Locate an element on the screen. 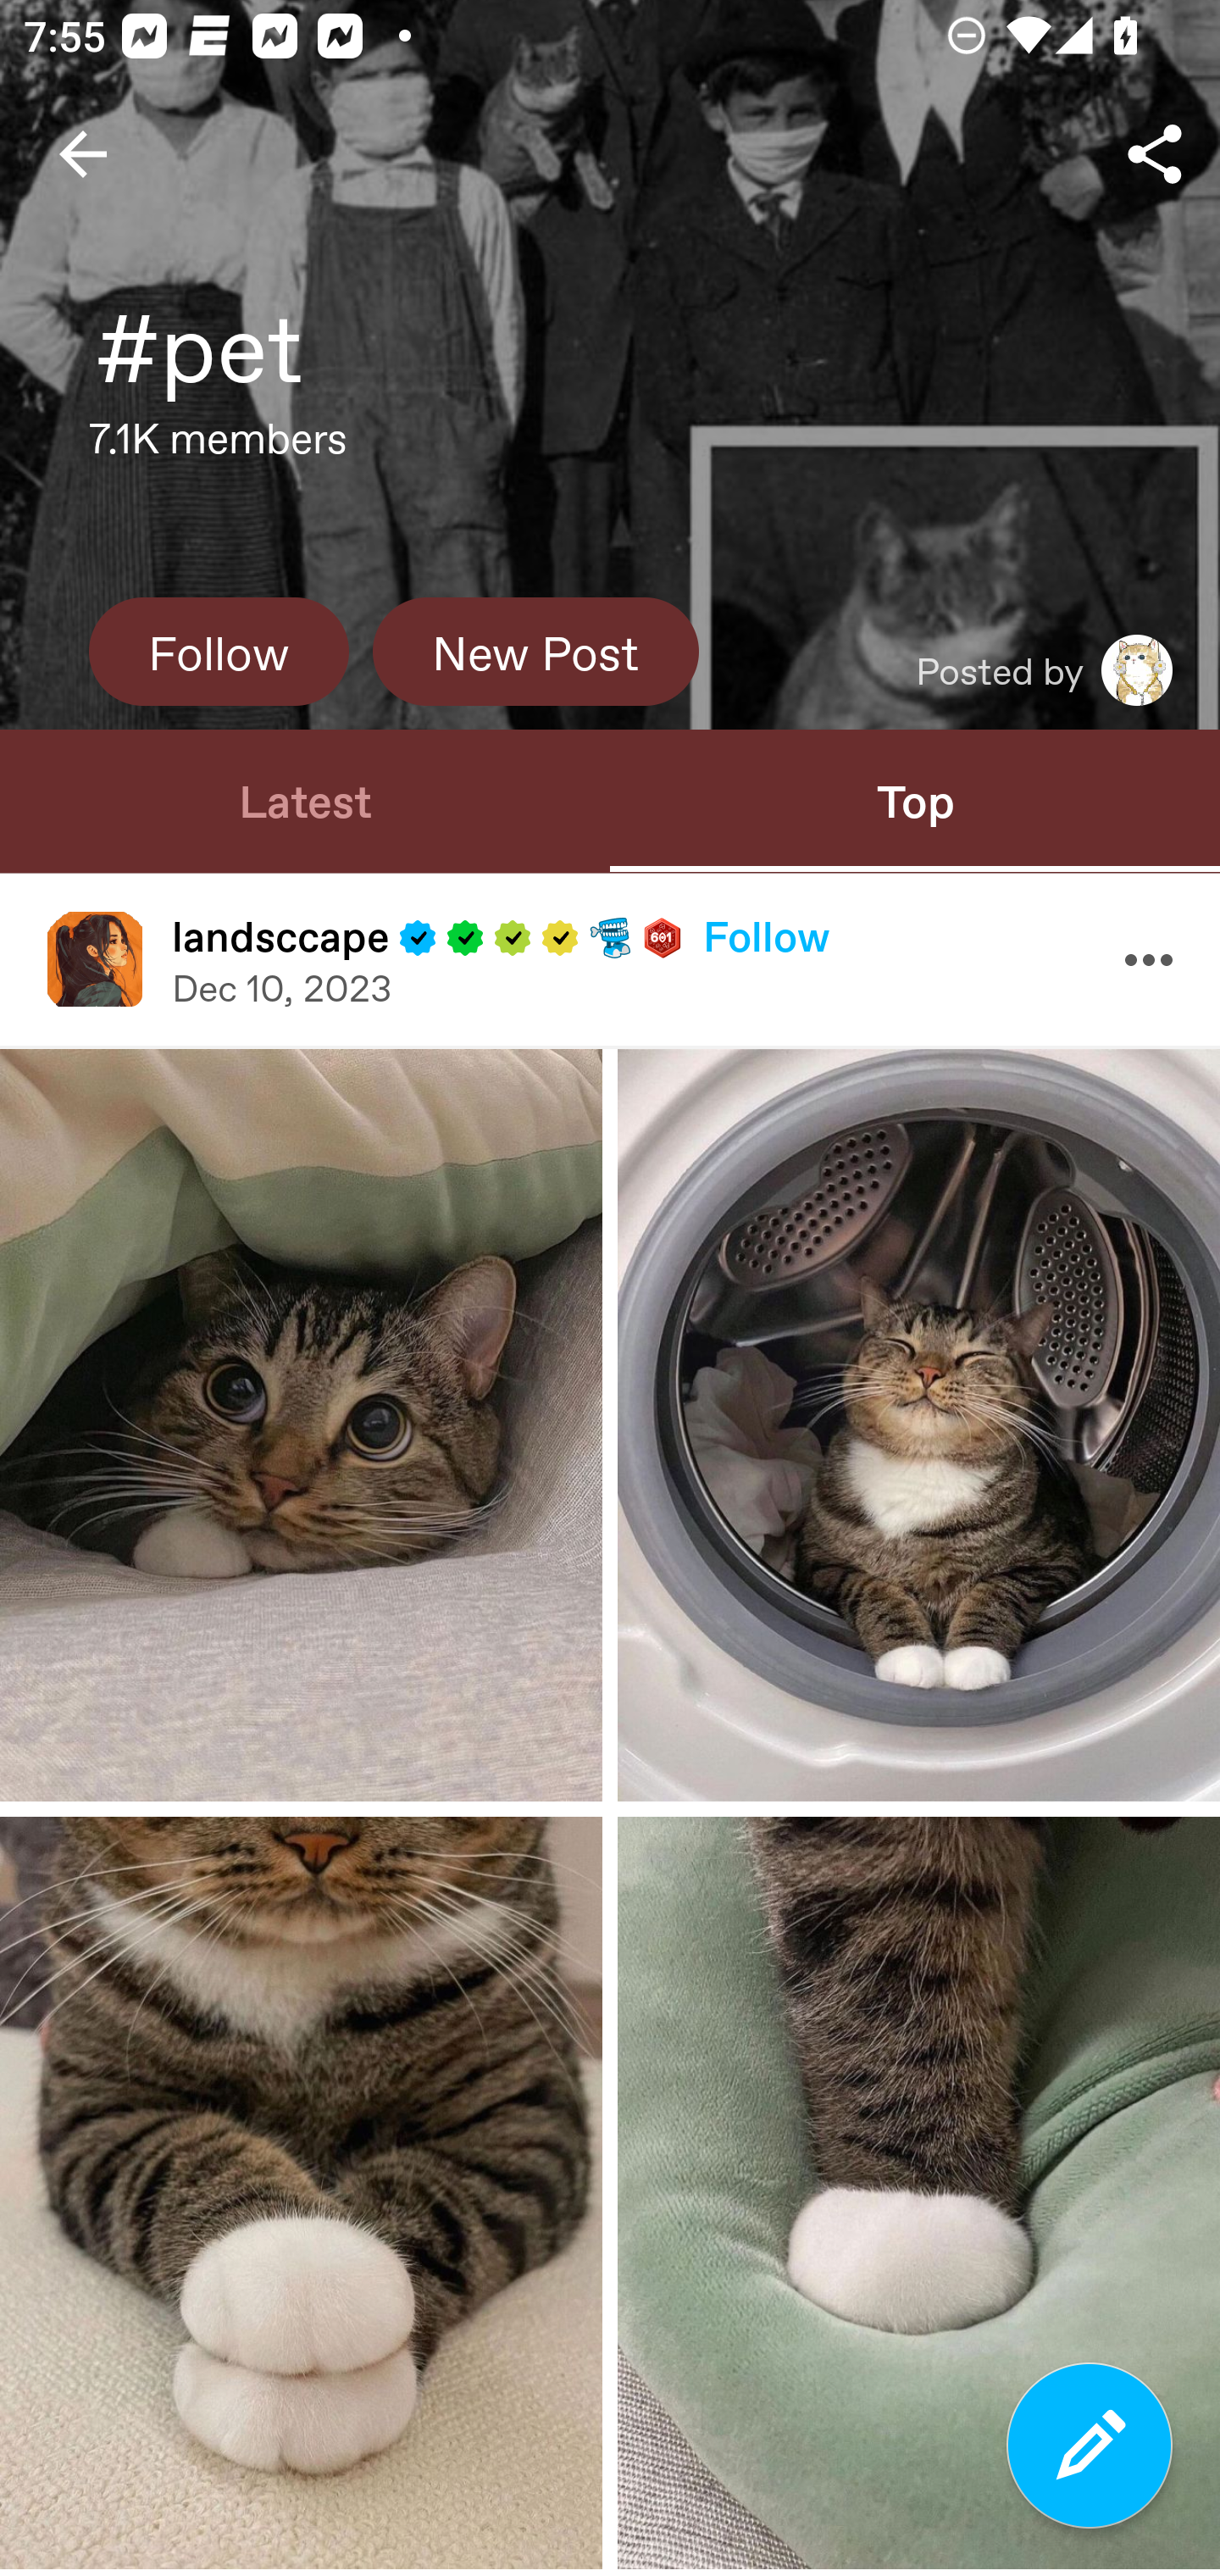  New Post is located at coordinates (535, 651).